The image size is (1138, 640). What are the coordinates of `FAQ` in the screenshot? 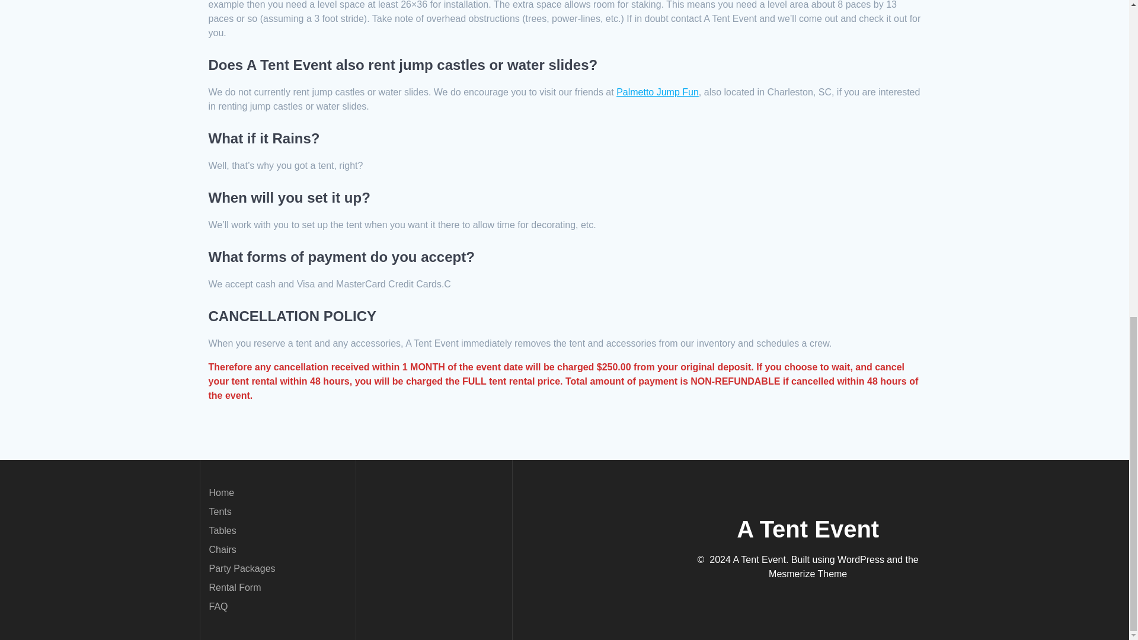 It's located at (218, 607).